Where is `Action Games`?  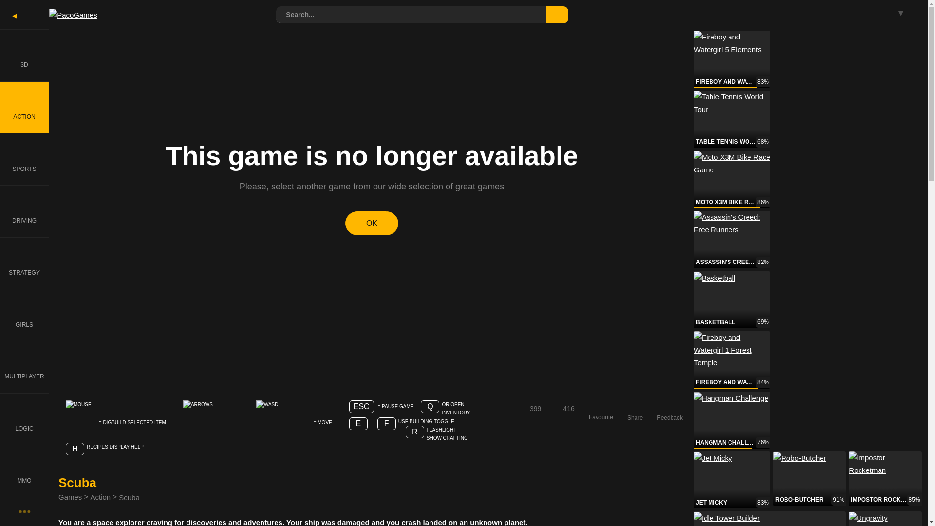
Action Games is located at coordinates (24, 107).